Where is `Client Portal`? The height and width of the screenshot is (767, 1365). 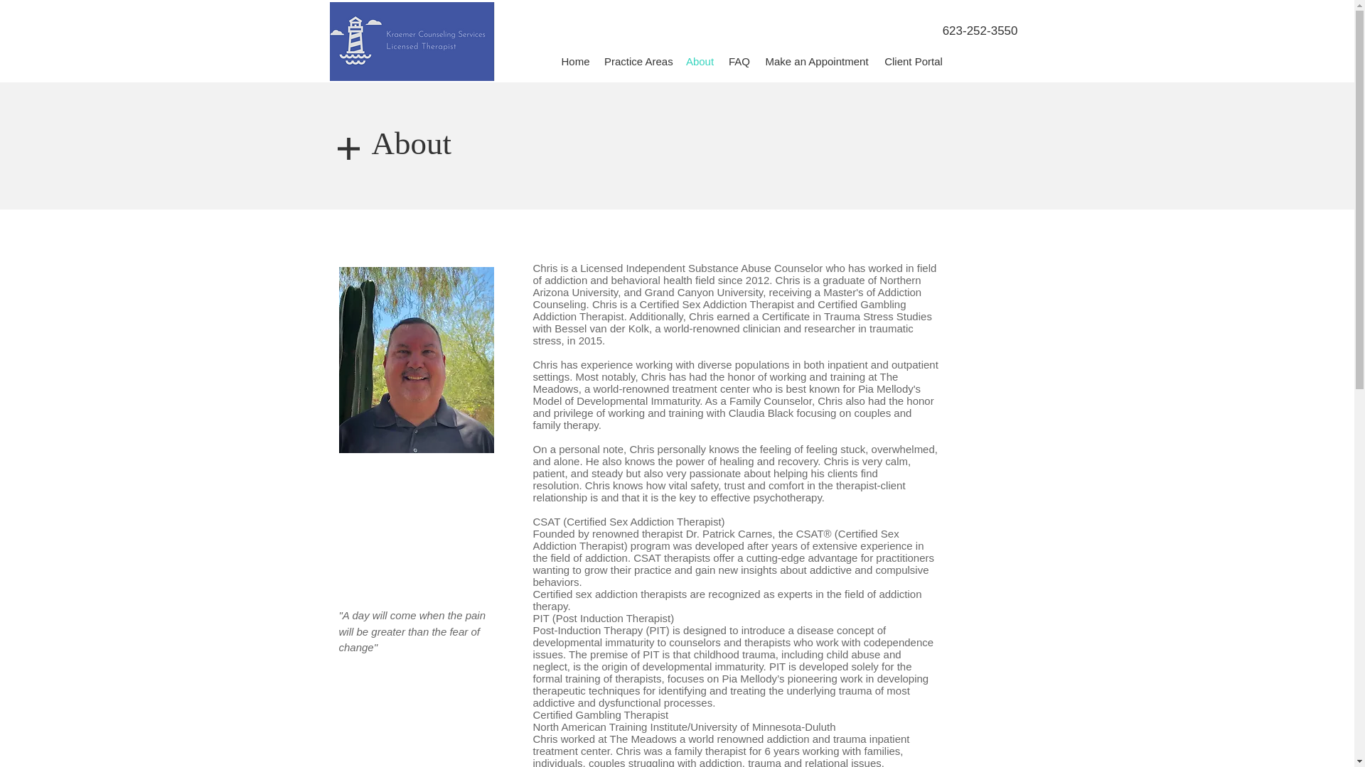 Client Portal is located at coordinates (913, 61).